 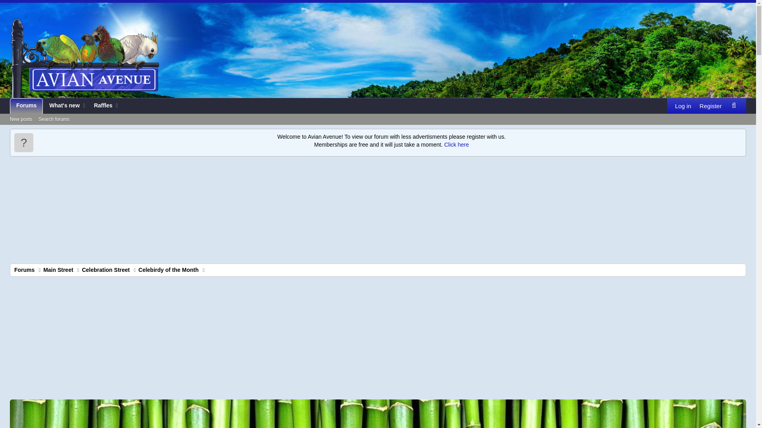 What do you see at coordinates (456, 144) in the screenshot?
I see `Celebirdy of the Month` at bounding box center [456, 144].